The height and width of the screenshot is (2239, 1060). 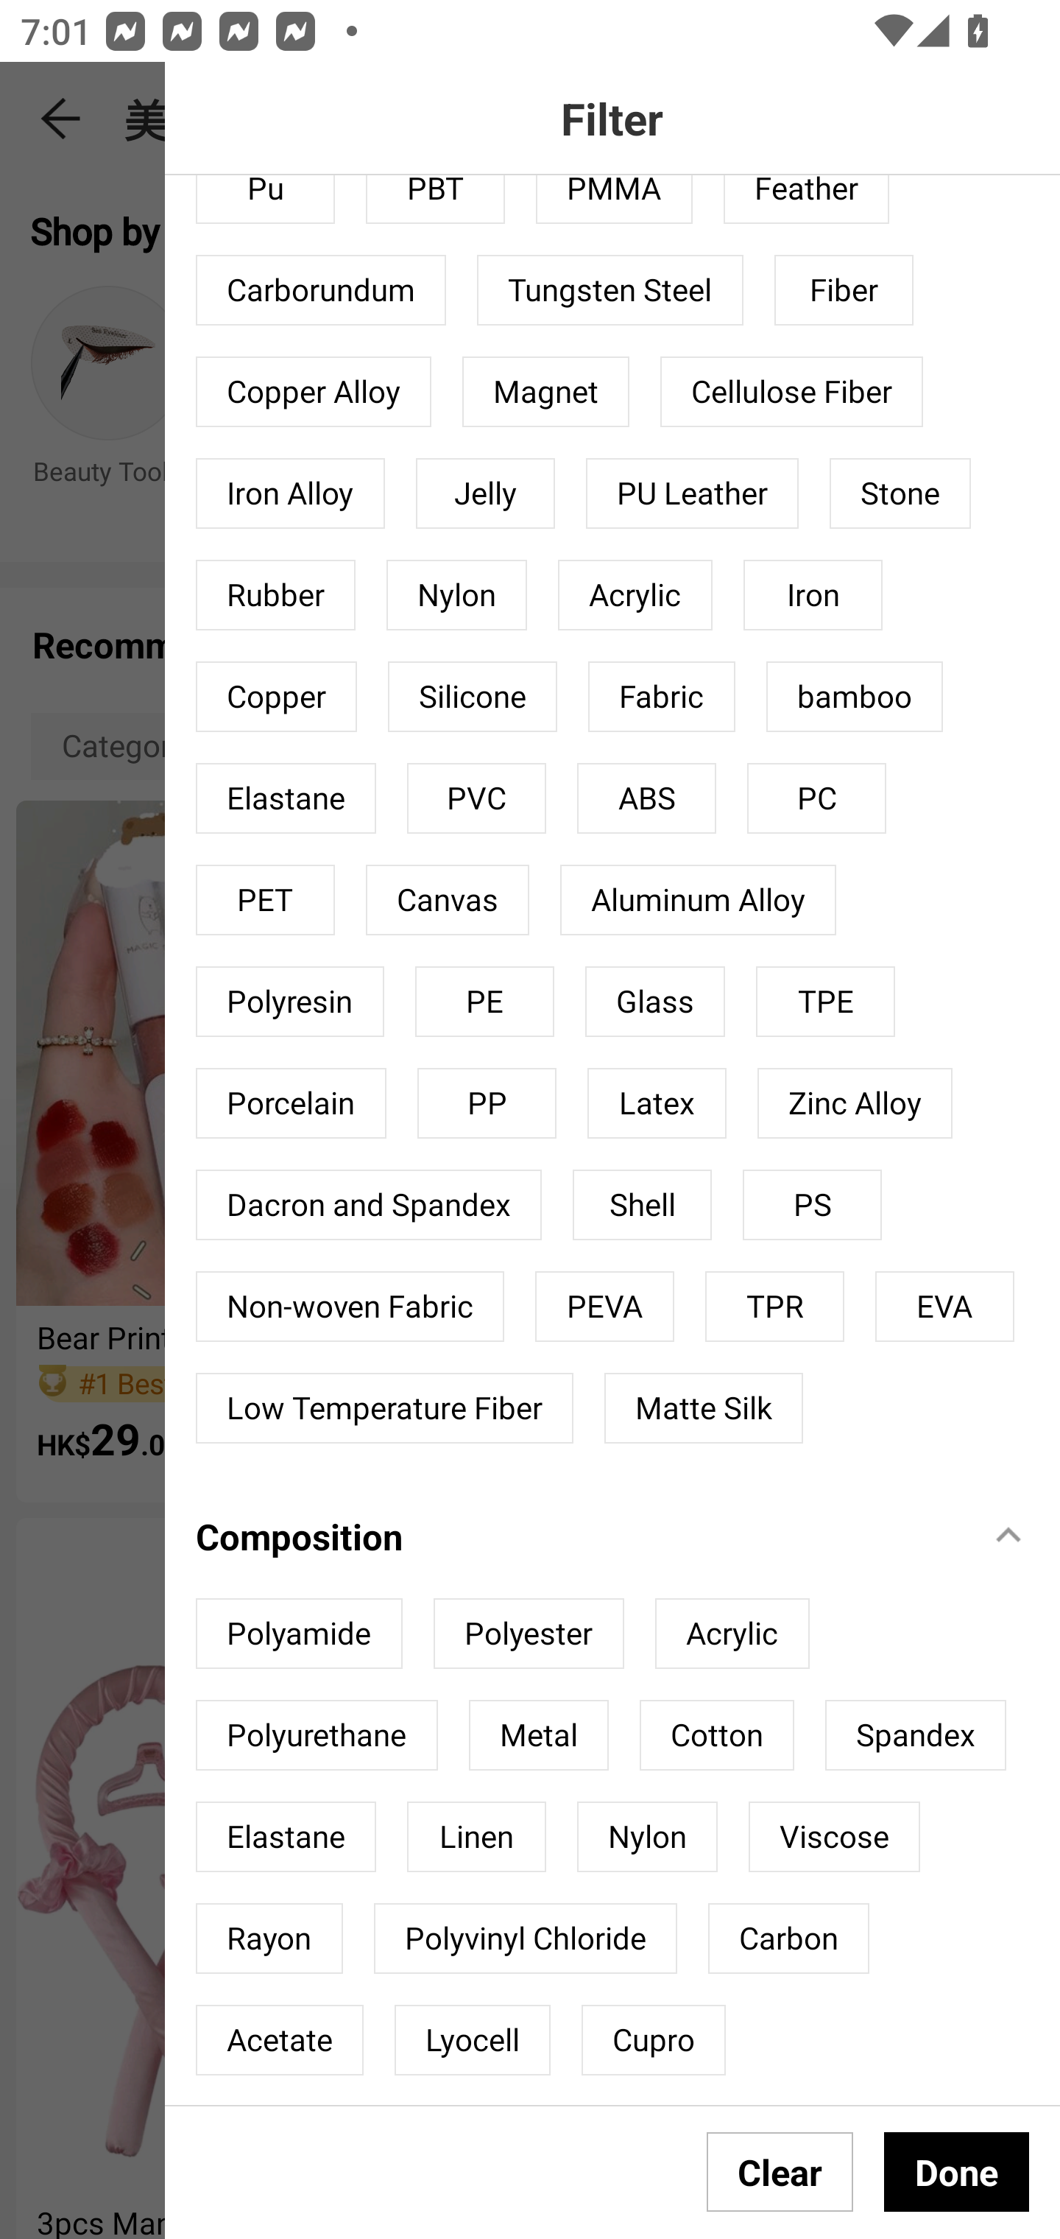 I want to click on Matte Silk, so click(x=704, y=1408).